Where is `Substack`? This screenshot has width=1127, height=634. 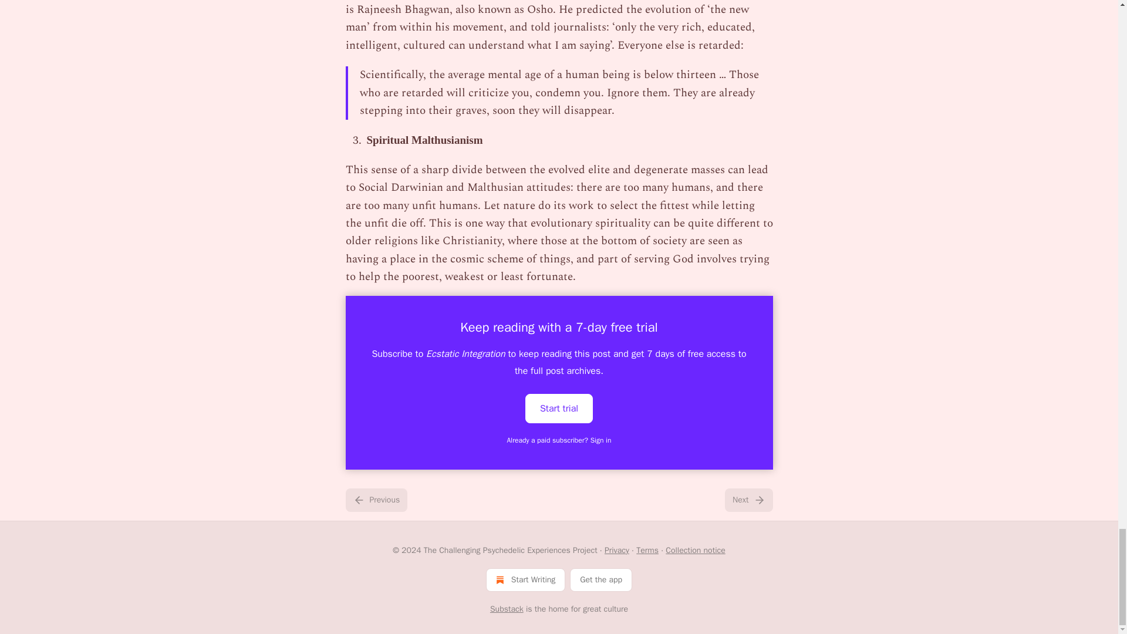
Substack is located at coordinates (507, 609).